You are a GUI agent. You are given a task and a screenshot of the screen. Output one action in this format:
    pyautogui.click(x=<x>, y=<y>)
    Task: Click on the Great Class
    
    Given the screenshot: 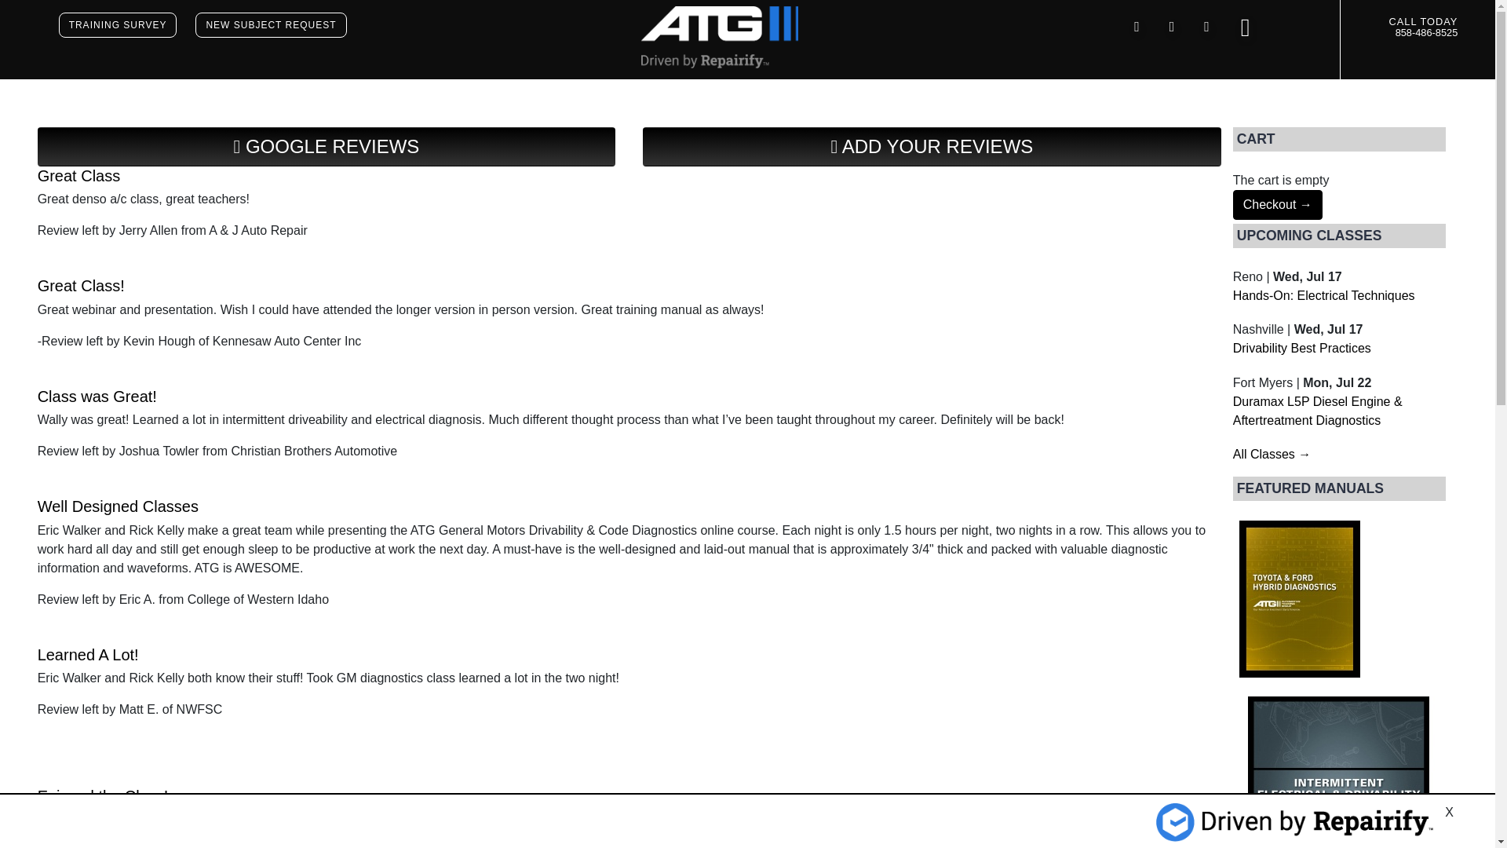 What is the action you would take?
    pyautogui.click(x=78, y=176)
    